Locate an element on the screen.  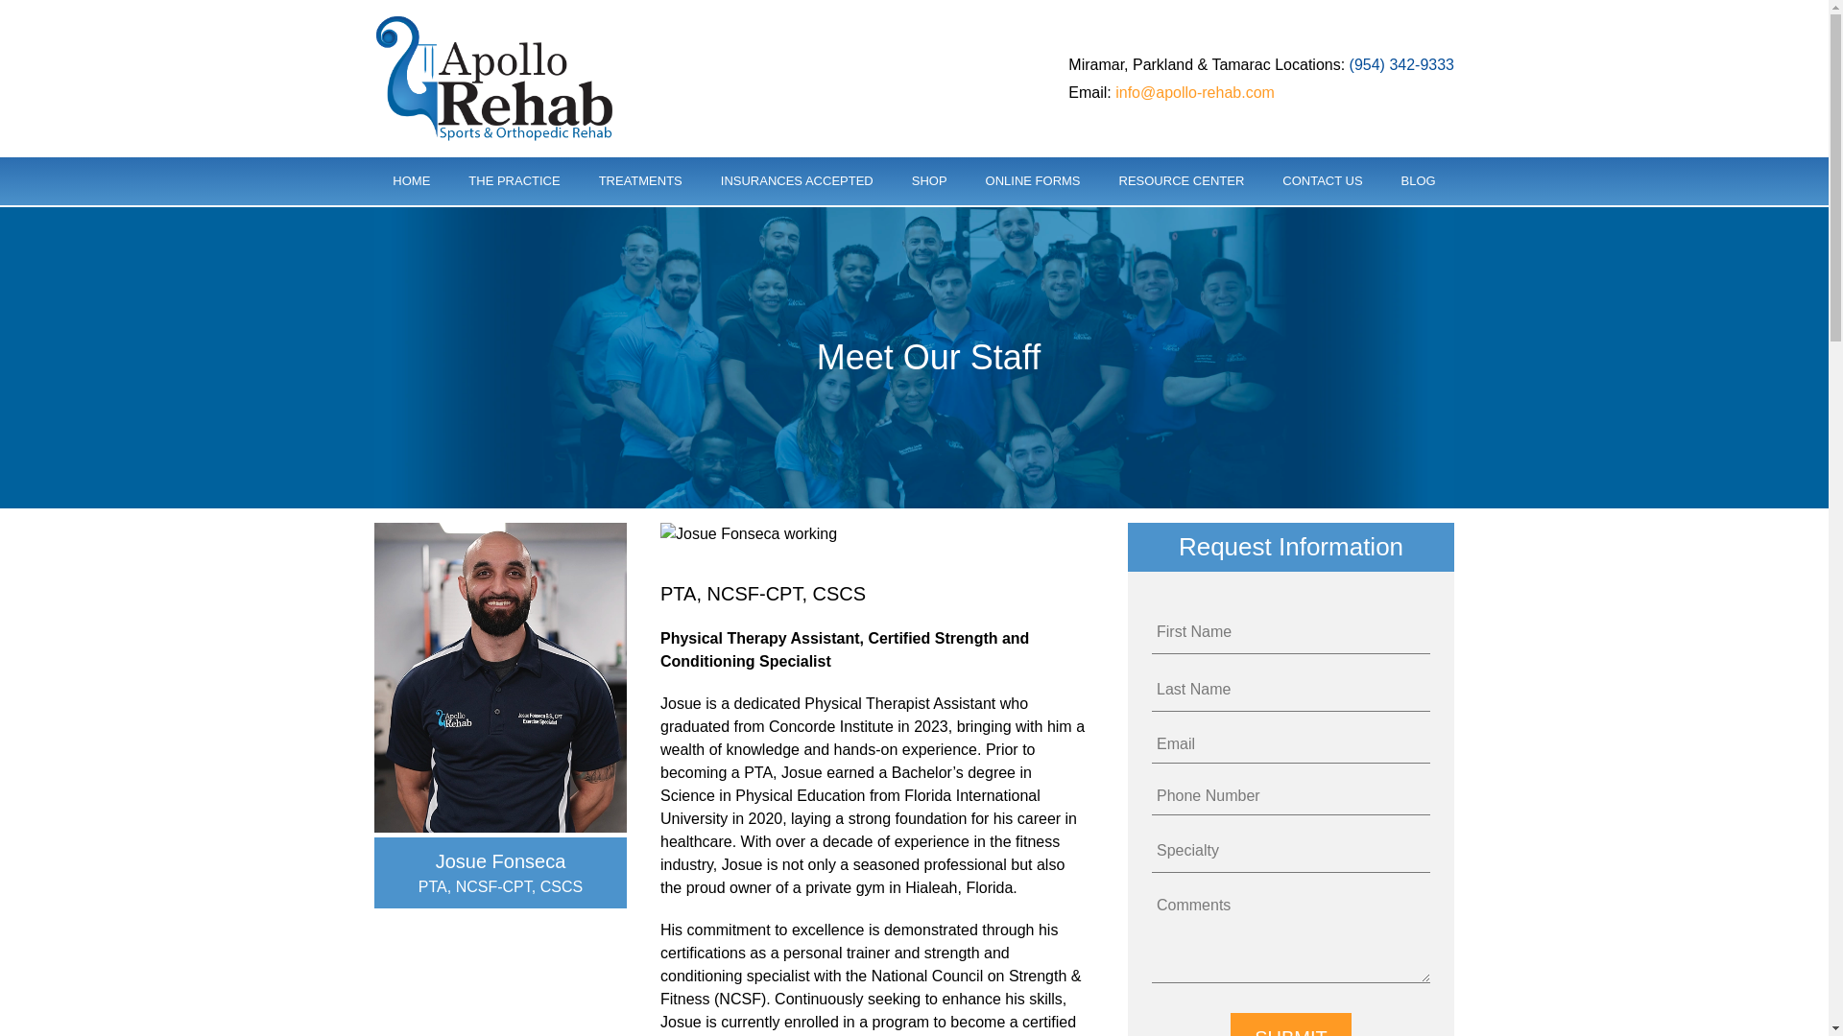
CONTACT US is located at coordinates (1321, 180).